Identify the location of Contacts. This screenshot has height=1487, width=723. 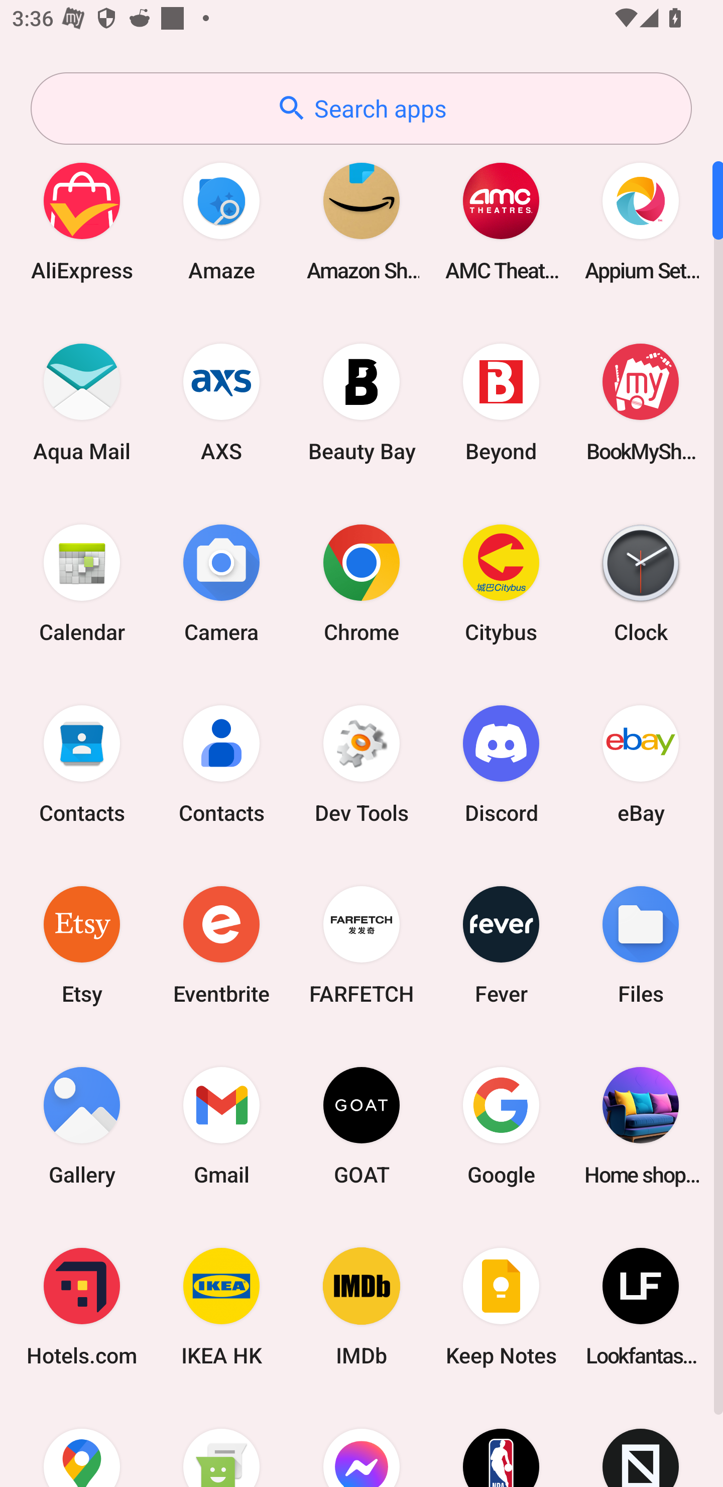
(221, 764).